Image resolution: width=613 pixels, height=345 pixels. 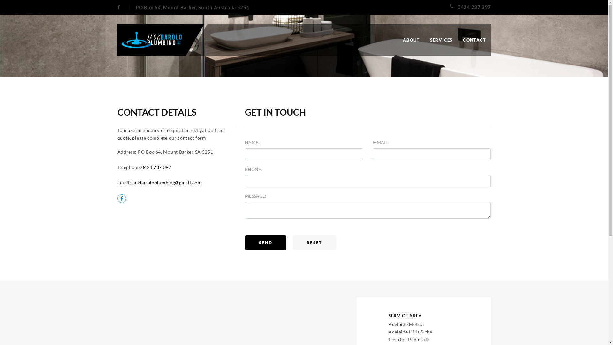 I want to click on CONTACT, so click(x=474, y=40).